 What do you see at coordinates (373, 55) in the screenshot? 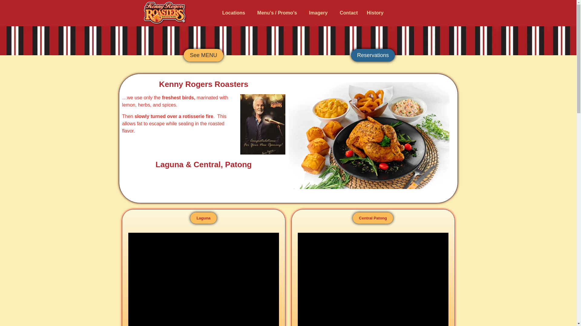
I see `Reservations` at bounding box center [373, 55].